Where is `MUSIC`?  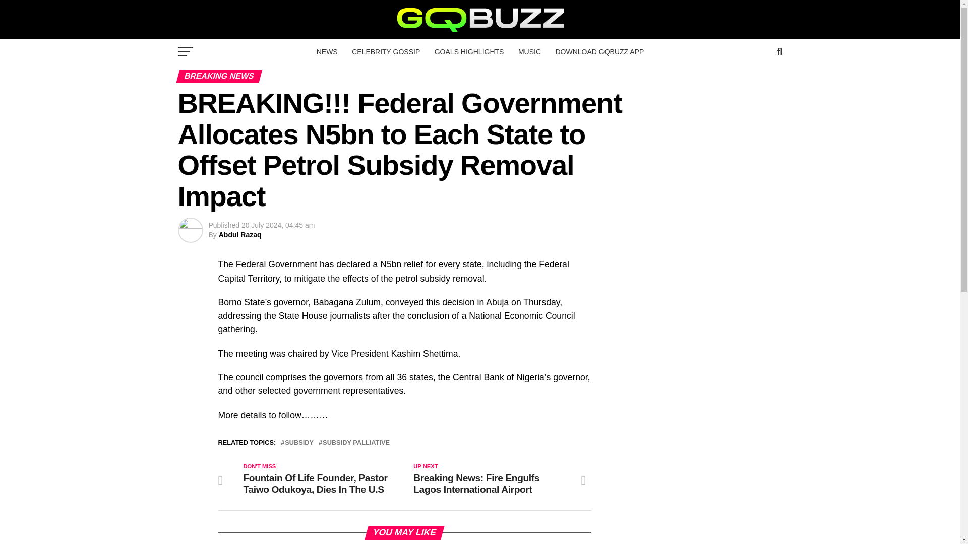
MUSIC is located at coordinates (529, 51).